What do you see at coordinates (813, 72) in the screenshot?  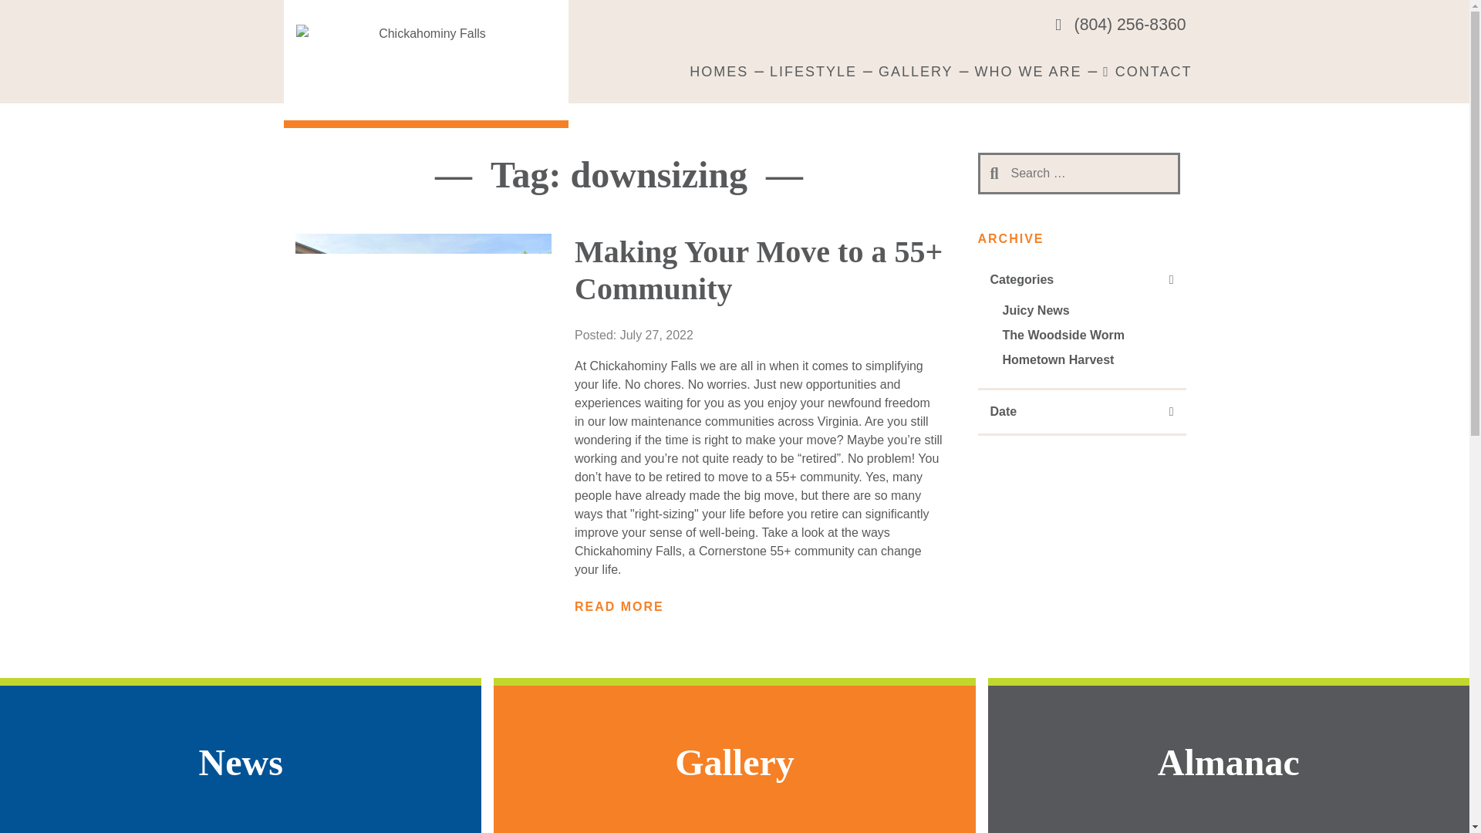 I see `LIFESTYLE` at bounding box center [813, 72].